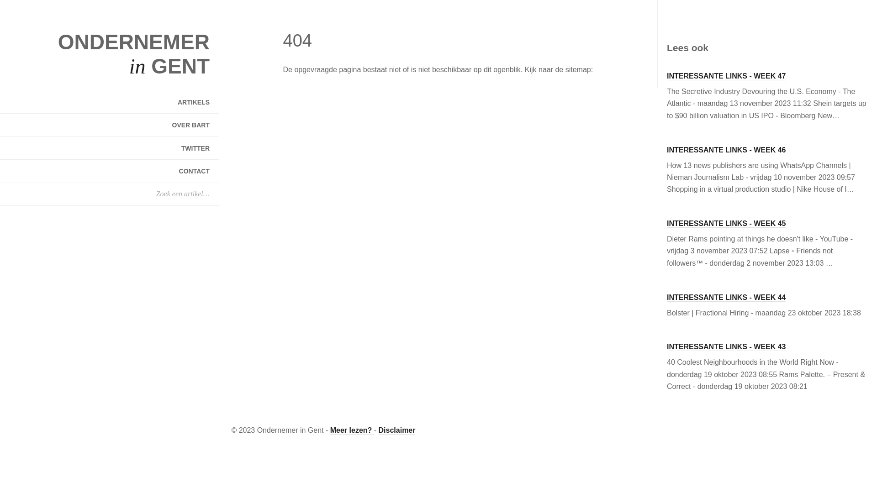 This screenshot has width=877, height=493. Describe the element at coordinates (726, 347) in the screenshot. I see `INTERESSANTE LINKS - WEEK 43` at that location.